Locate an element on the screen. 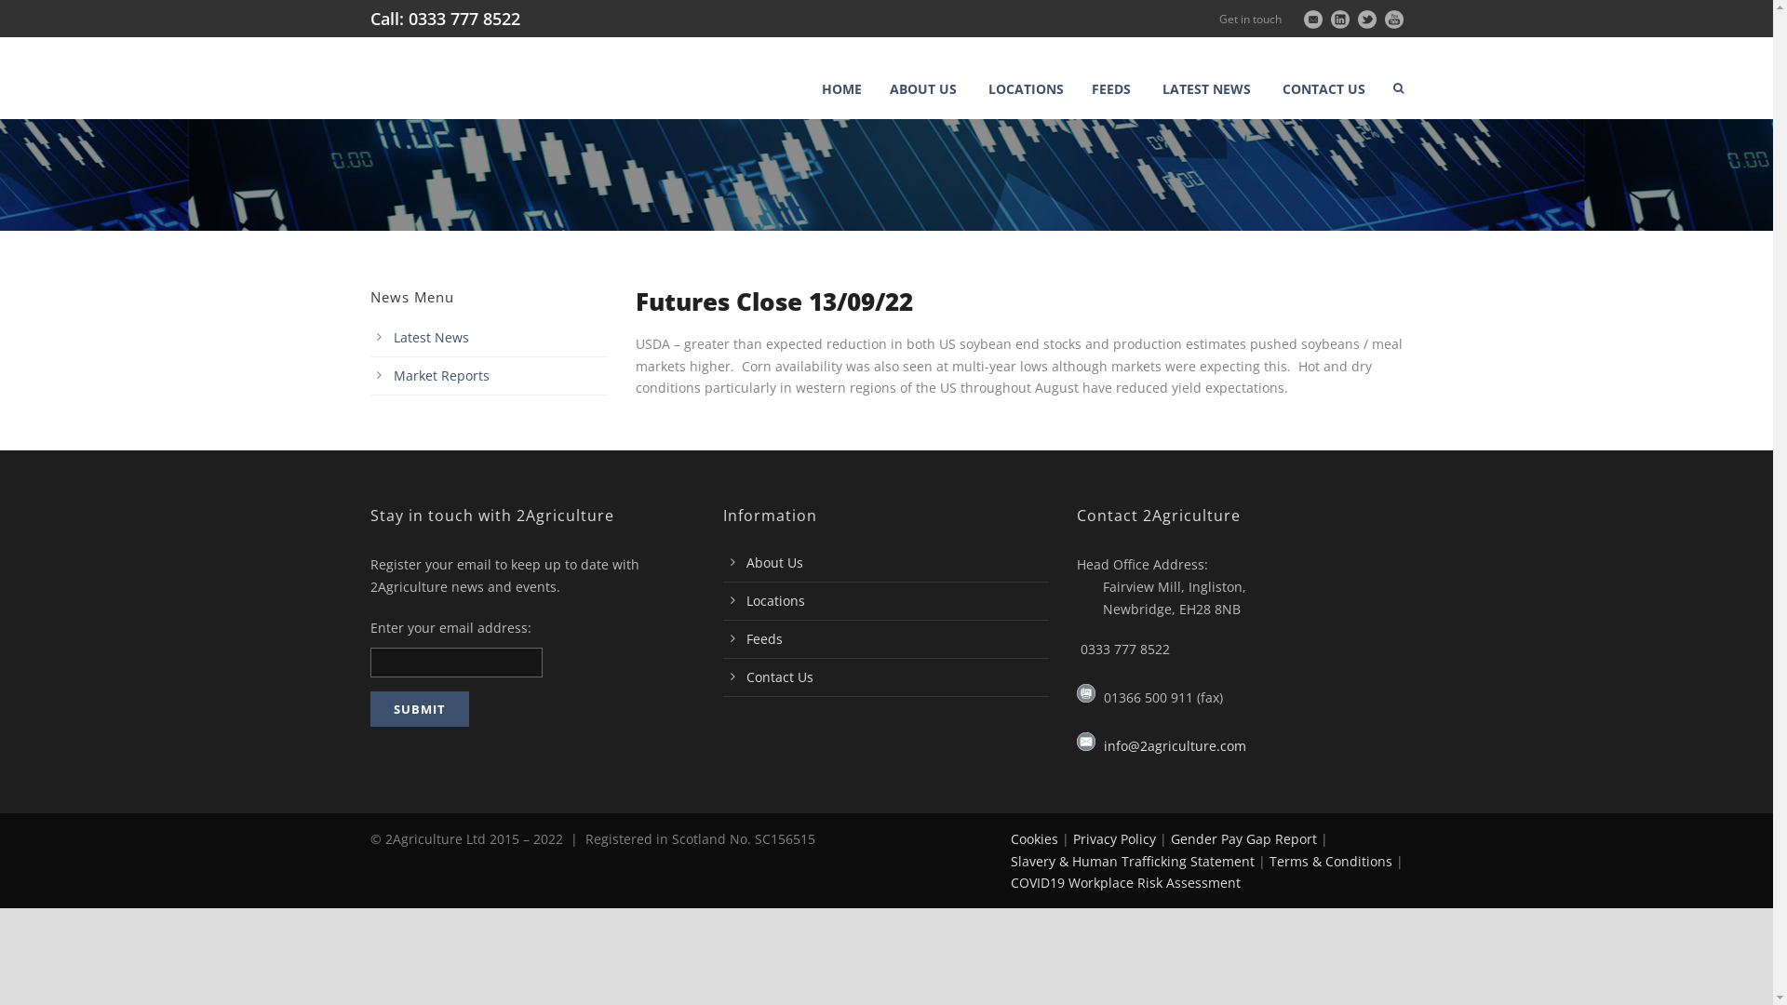  FEEDS is located at coordinates (1113, 89).